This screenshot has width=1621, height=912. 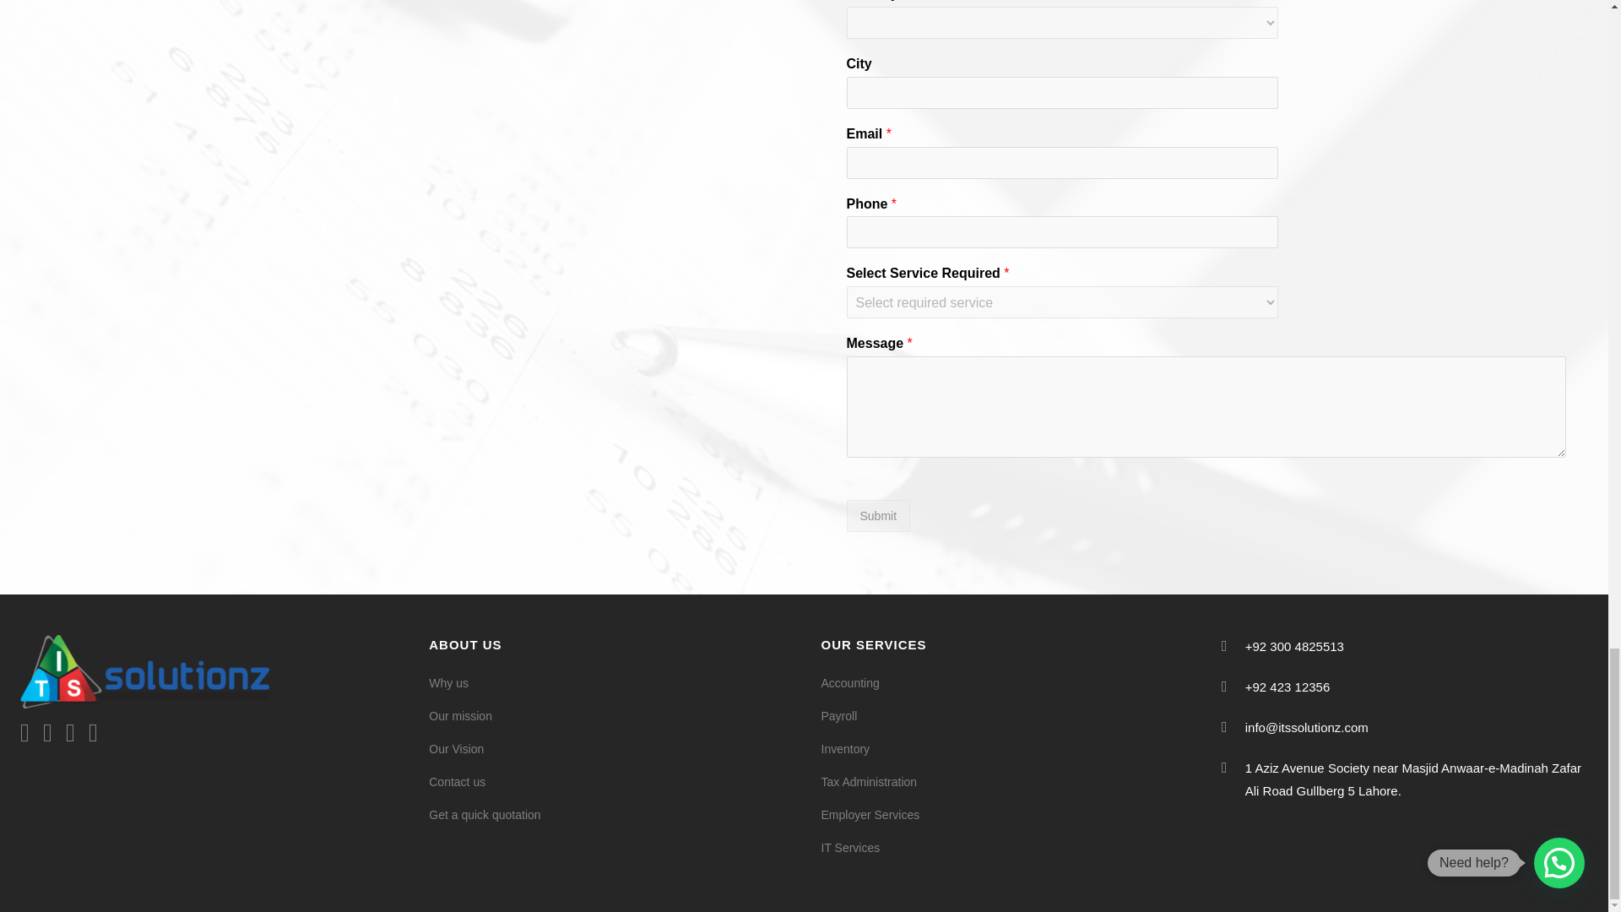 What do you see at coordinates (1006, 748) in the screenshot?
I see `Inventory` at bounding box center [1006, 748].